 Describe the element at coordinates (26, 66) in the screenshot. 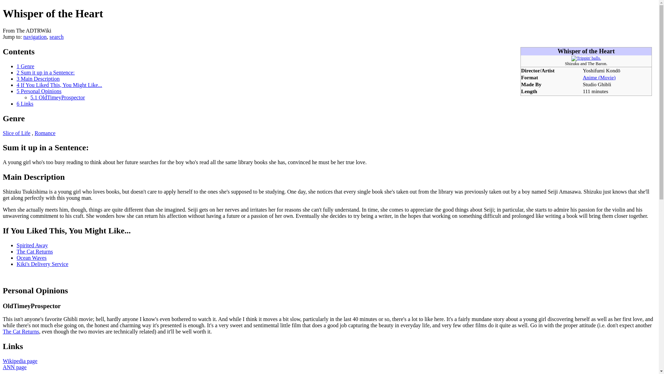

I see `1 Genre` at that location.